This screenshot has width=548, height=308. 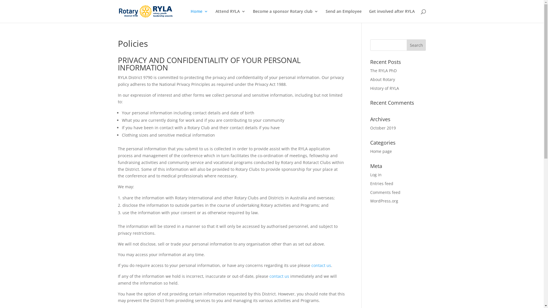 I want to click on contact us, so click(x=321, y=265).